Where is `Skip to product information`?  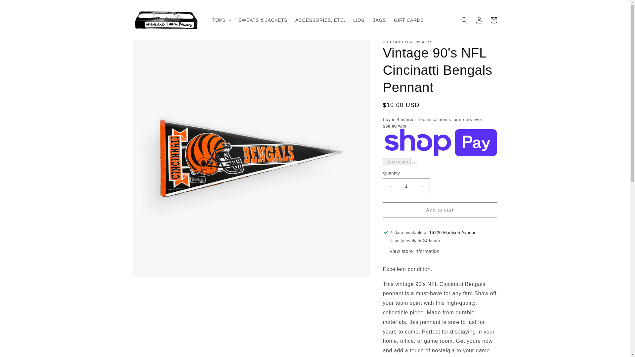 Skip to product information is located at coordinates (153, 48).